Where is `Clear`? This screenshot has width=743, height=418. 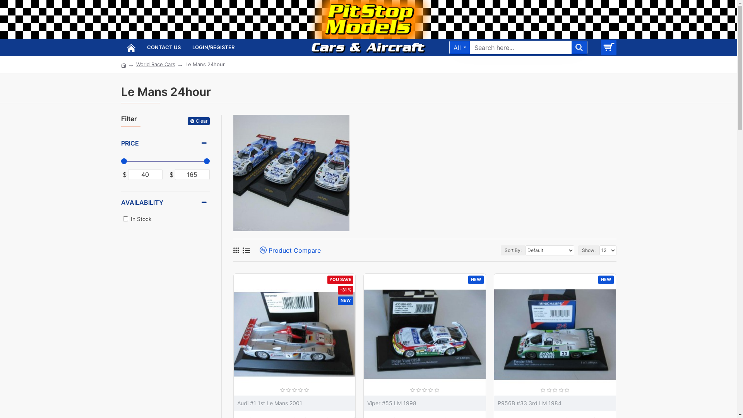
Clear is located at coordinates (198, 121).